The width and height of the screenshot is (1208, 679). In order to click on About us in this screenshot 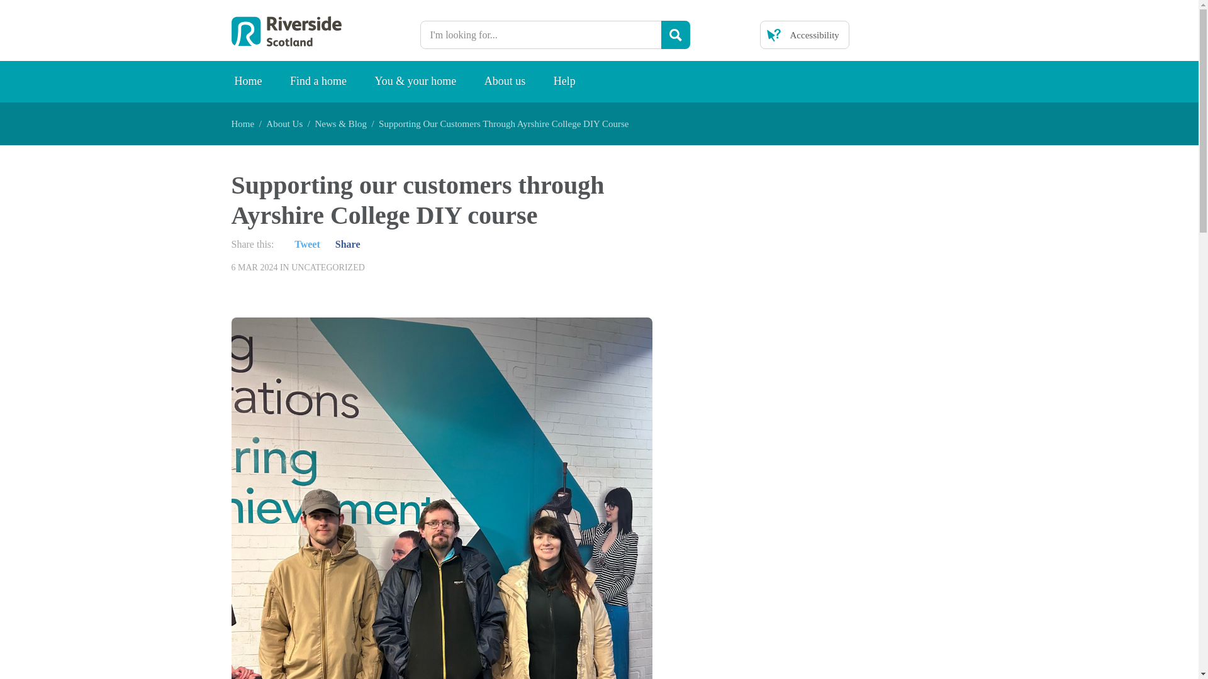, I will do `click(505, 82)`.